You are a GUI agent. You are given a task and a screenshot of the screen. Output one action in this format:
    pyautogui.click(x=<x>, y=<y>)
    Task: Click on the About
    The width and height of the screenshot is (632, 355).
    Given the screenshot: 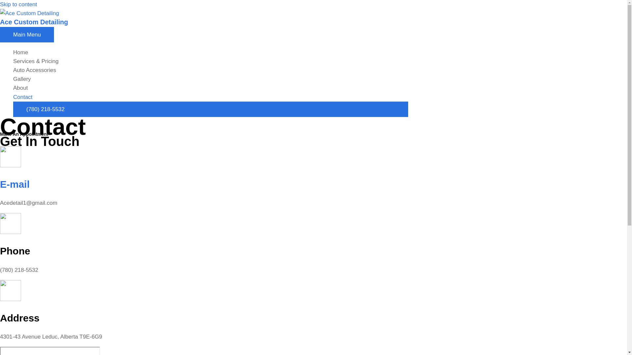 What is the action you would take?
    pyautogui.click(x=211, y=88)
    